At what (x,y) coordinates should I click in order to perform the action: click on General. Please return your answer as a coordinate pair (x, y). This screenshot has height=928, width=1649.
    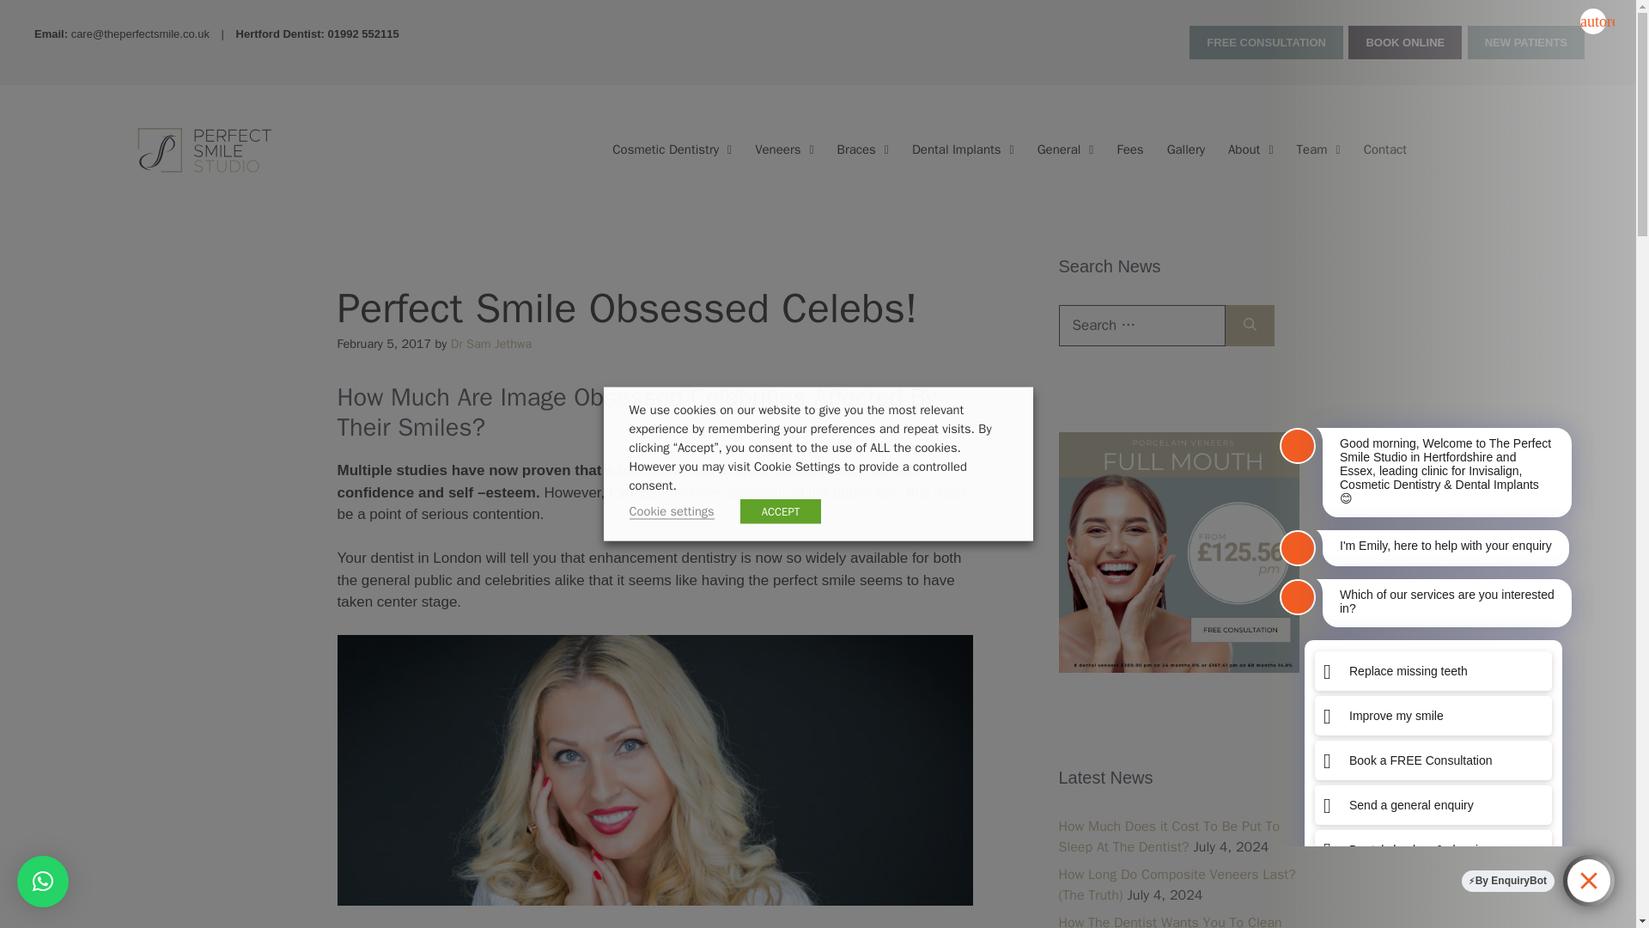
    Looking at the image, I should click on (1066, 150).